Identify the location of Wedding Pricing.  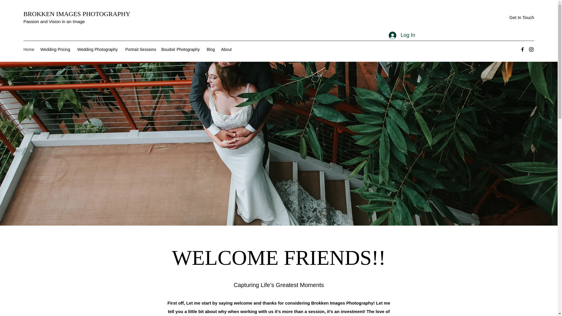
(56, 49).